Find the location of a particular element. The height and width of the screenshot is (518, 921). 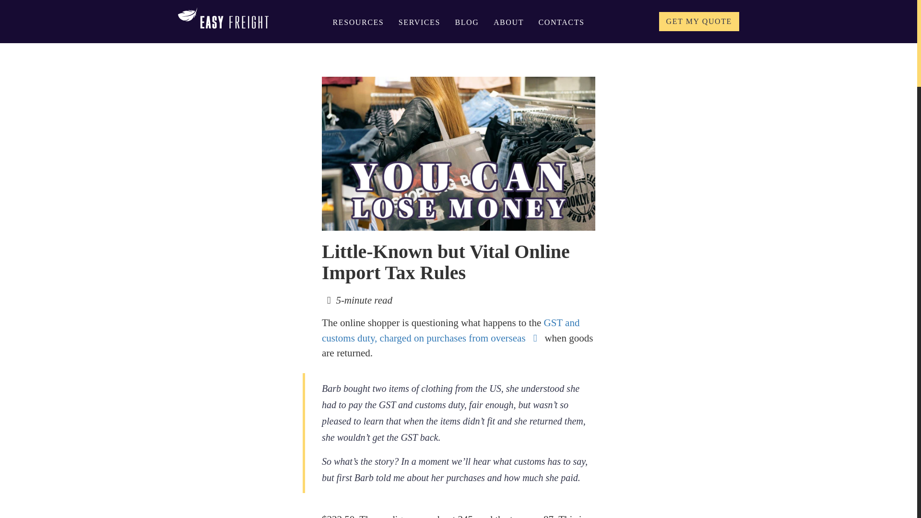

RESOURCES is located at coordinates (358, 22).